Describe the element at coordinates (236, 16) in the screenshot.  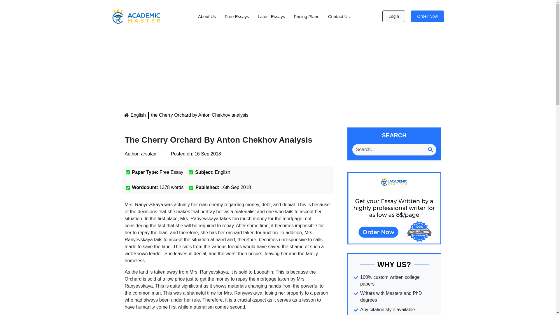
I see `Free Essays` at that location.